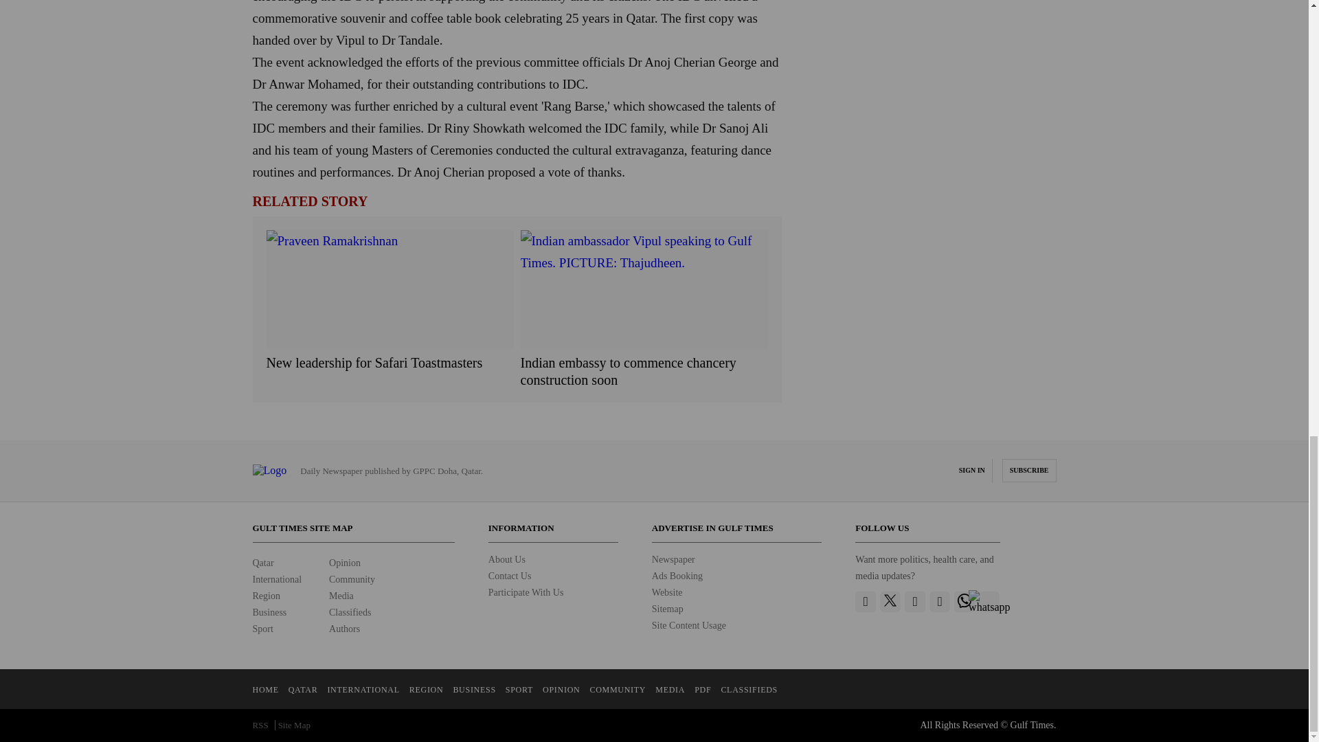 The height and width of the screenshot is (742, 1319). Describe the element at coordinates (267, 595) in the screenshot. I see `Region` at that location.